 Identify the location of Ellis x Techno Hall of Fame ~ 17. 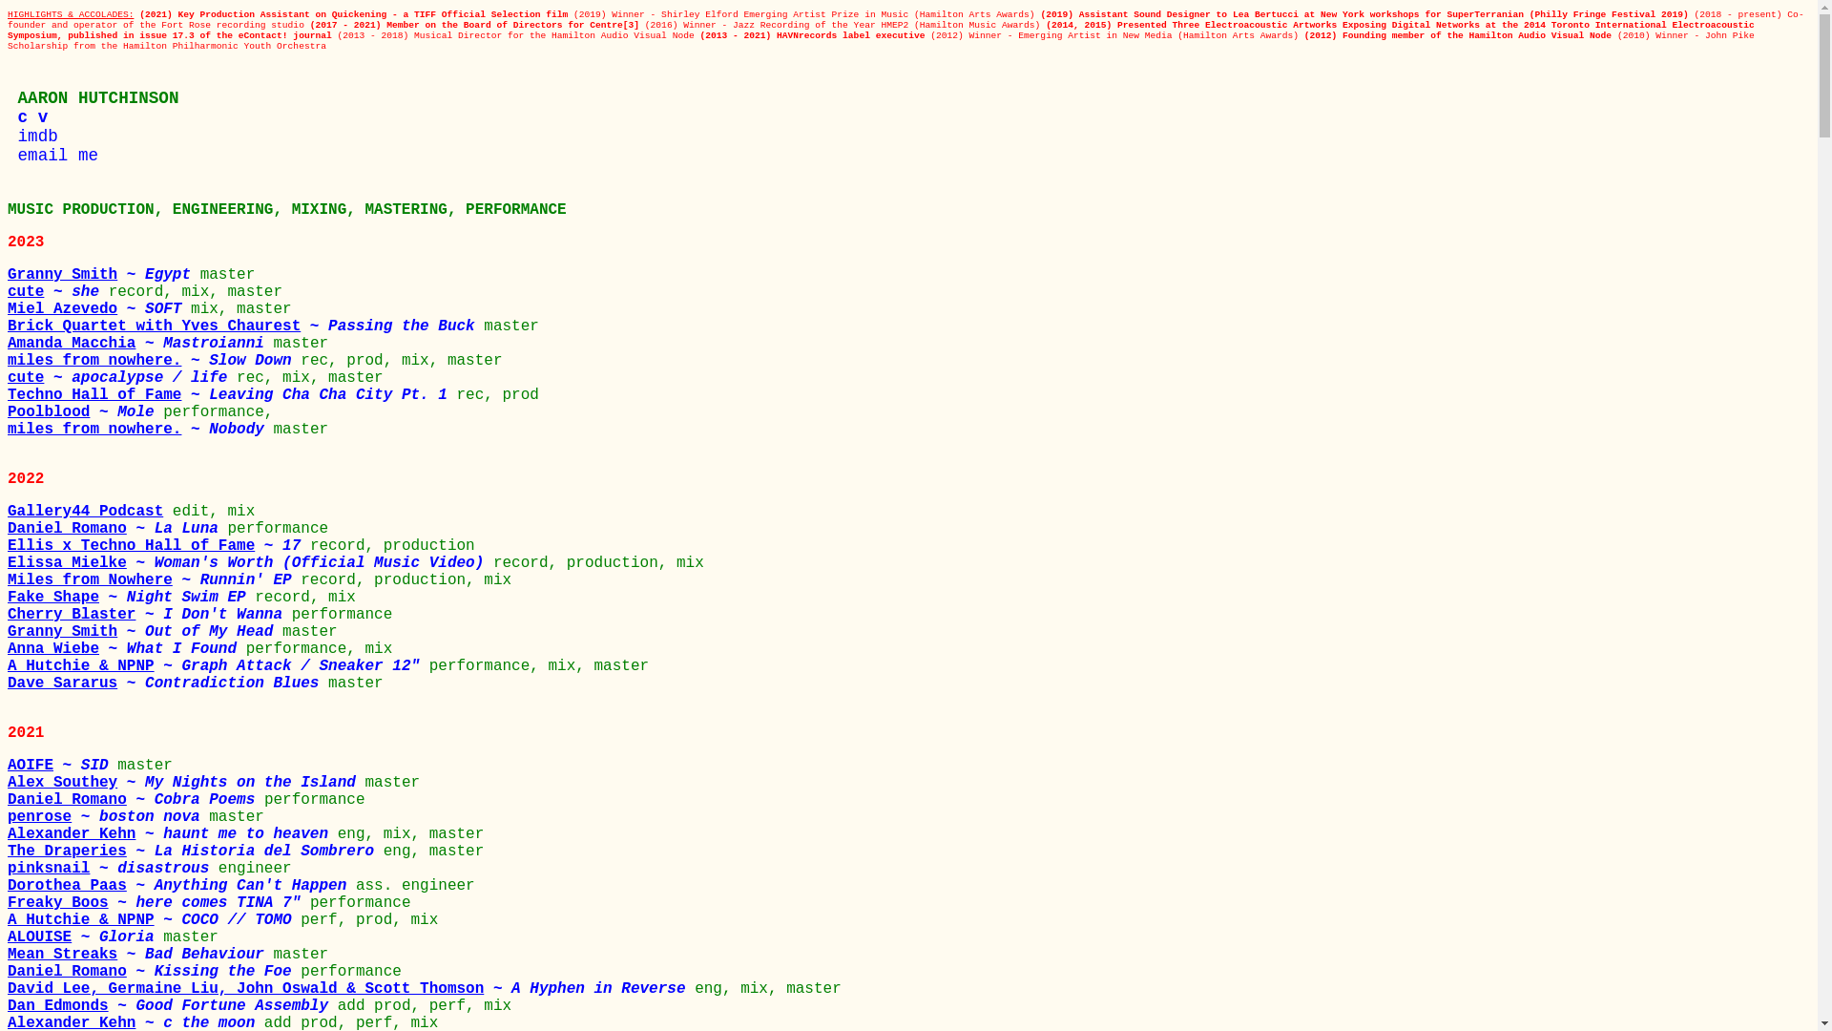
(158, 546).